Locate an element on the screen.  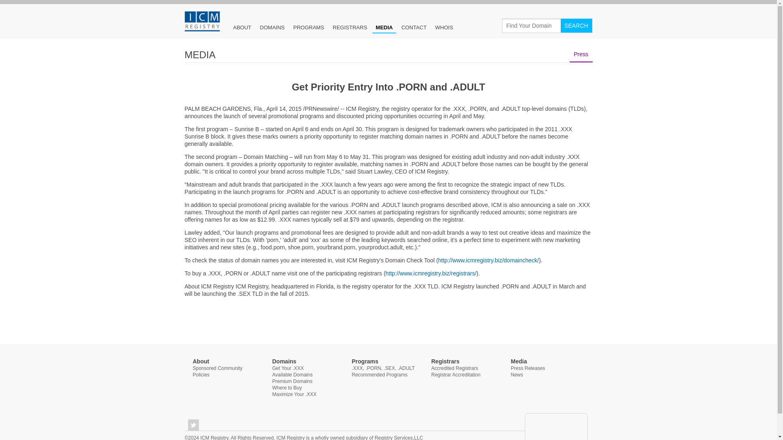
Get Your .XXX is located at coordinates (288, 368).